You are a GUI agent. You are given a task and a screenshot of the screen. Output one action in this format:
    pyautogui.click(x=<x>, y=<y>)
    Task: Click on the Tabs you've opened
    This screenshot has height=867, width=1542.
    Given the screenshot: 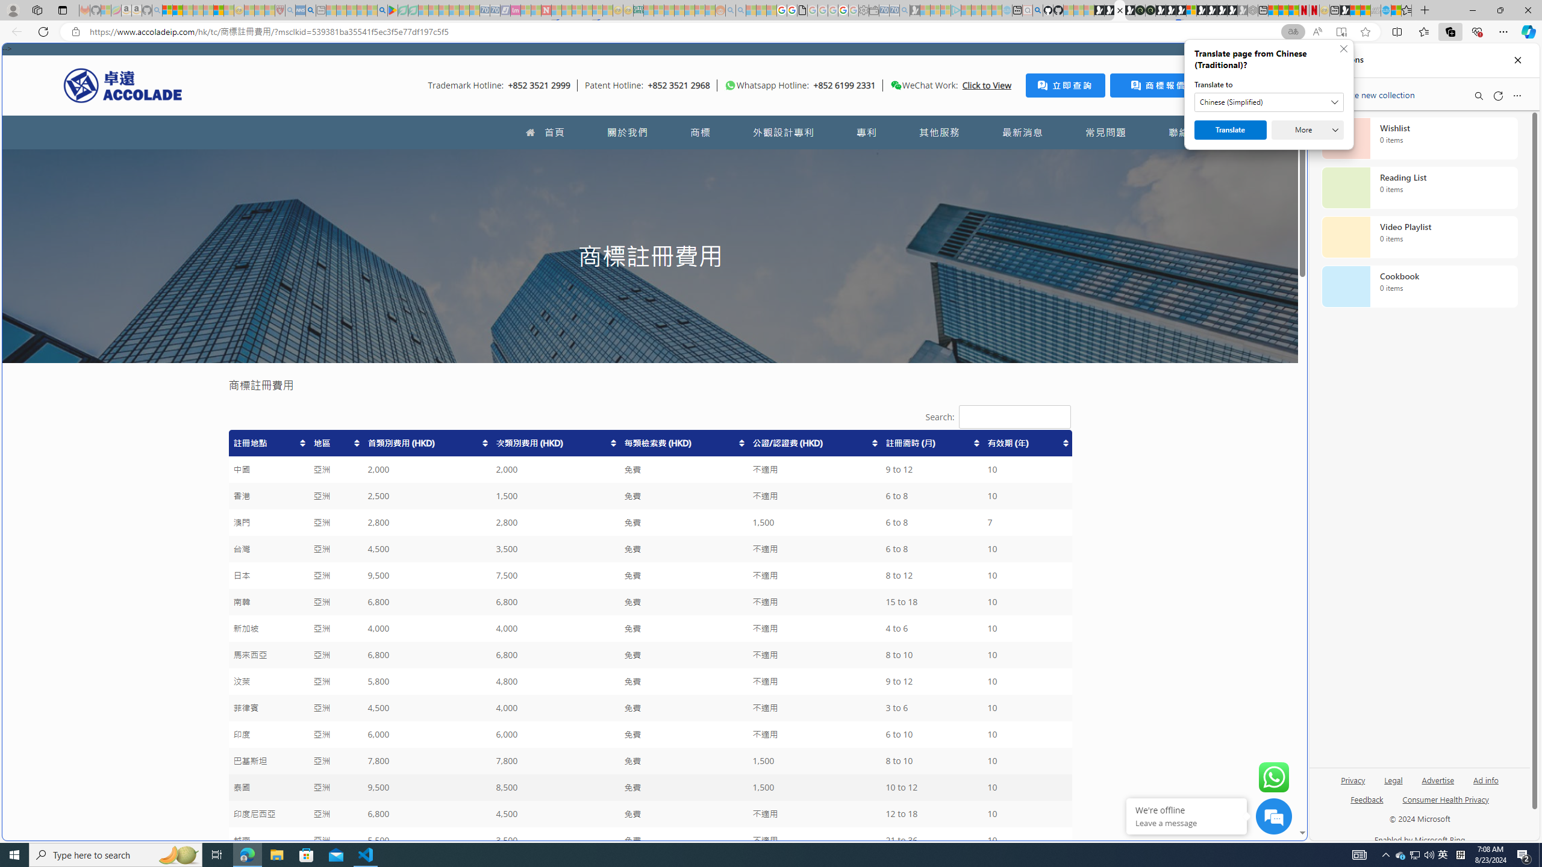 What is the action you would take?
    pyautogui.click(x=938, y=160)
    